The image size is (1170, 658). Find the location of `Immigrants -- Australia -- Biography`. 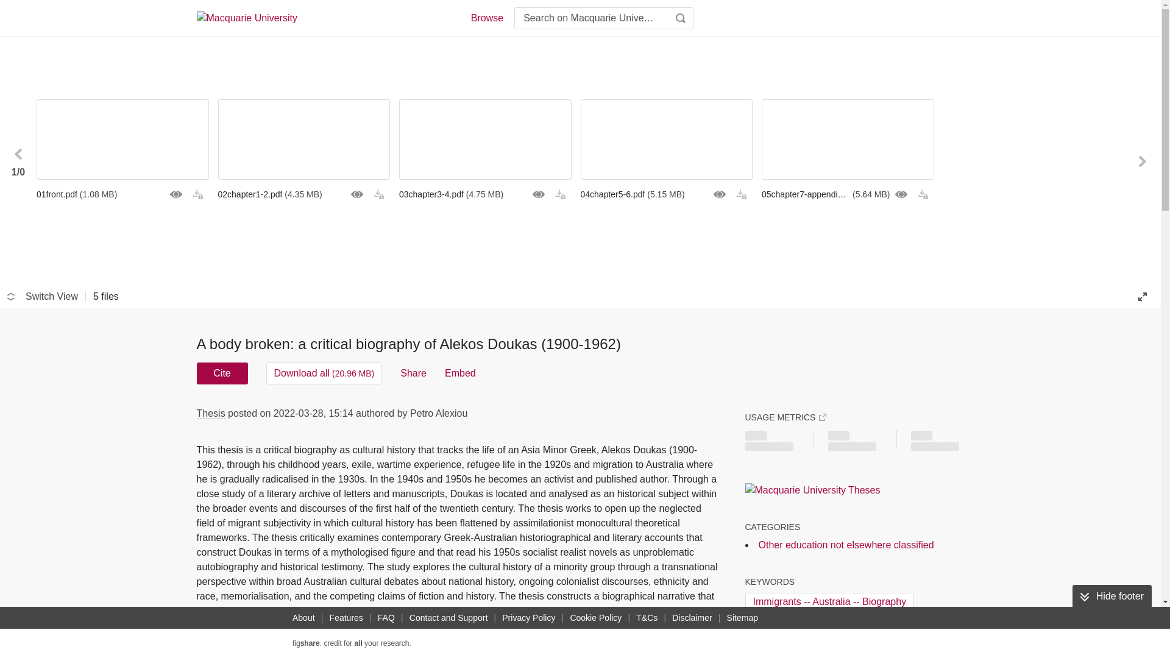

Immigrants -- Australia -- Biography is located at coordinates (829, 602).